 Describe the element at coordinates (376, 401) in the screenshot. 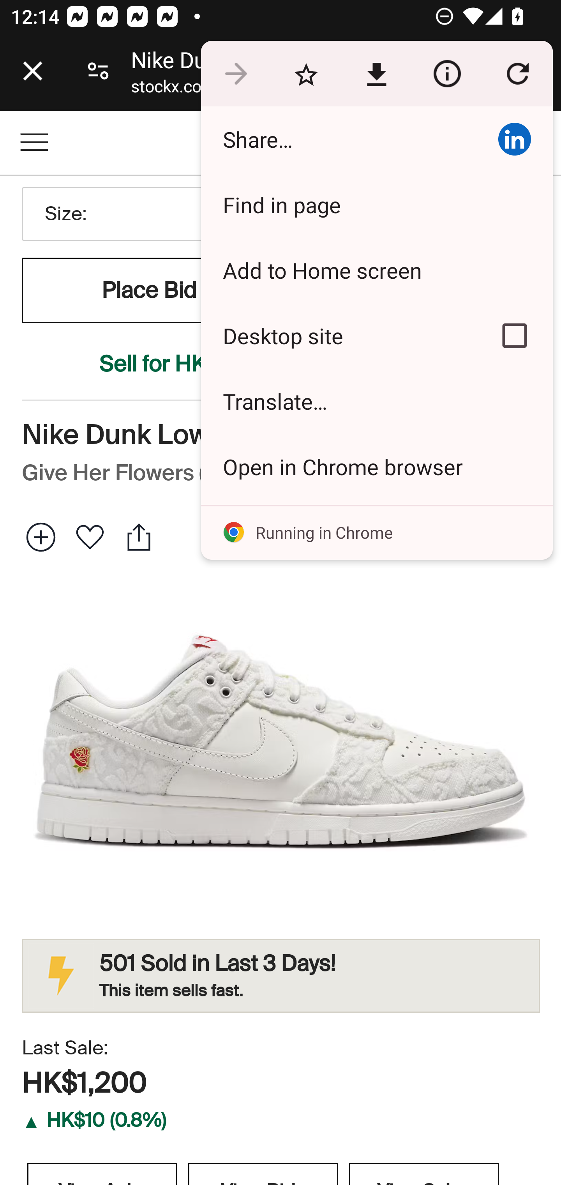

I see `Translate…` at that location.